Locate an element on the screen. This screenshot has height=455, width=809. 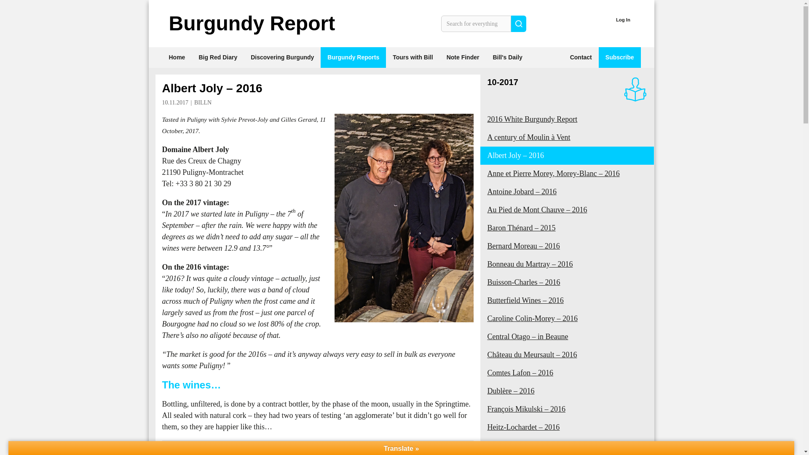
2016 White Burgundy Report is located at coordinates (567, 119).